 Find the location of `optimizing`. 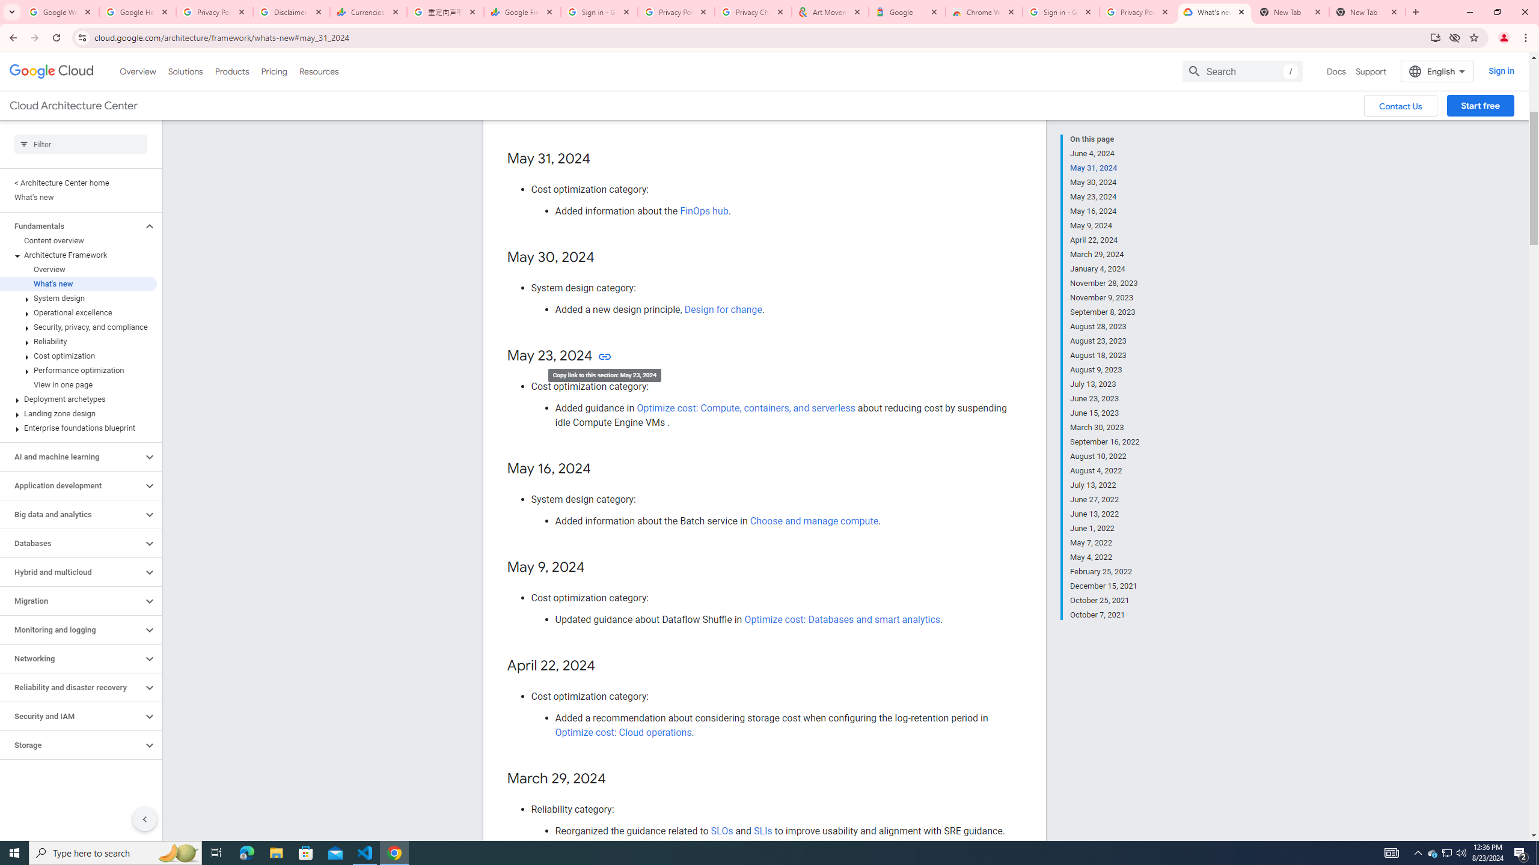

optimizing is located at coordinates (691, 98).